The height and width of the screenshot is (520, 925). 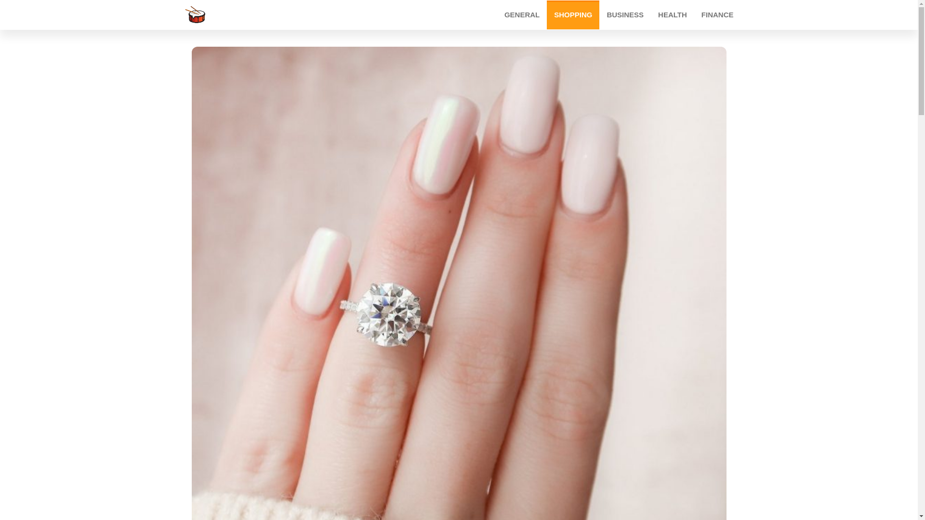 What do you see at coordinates (625, 14) in the screenshot?
I see `Business` at bounding box center [625, 14].